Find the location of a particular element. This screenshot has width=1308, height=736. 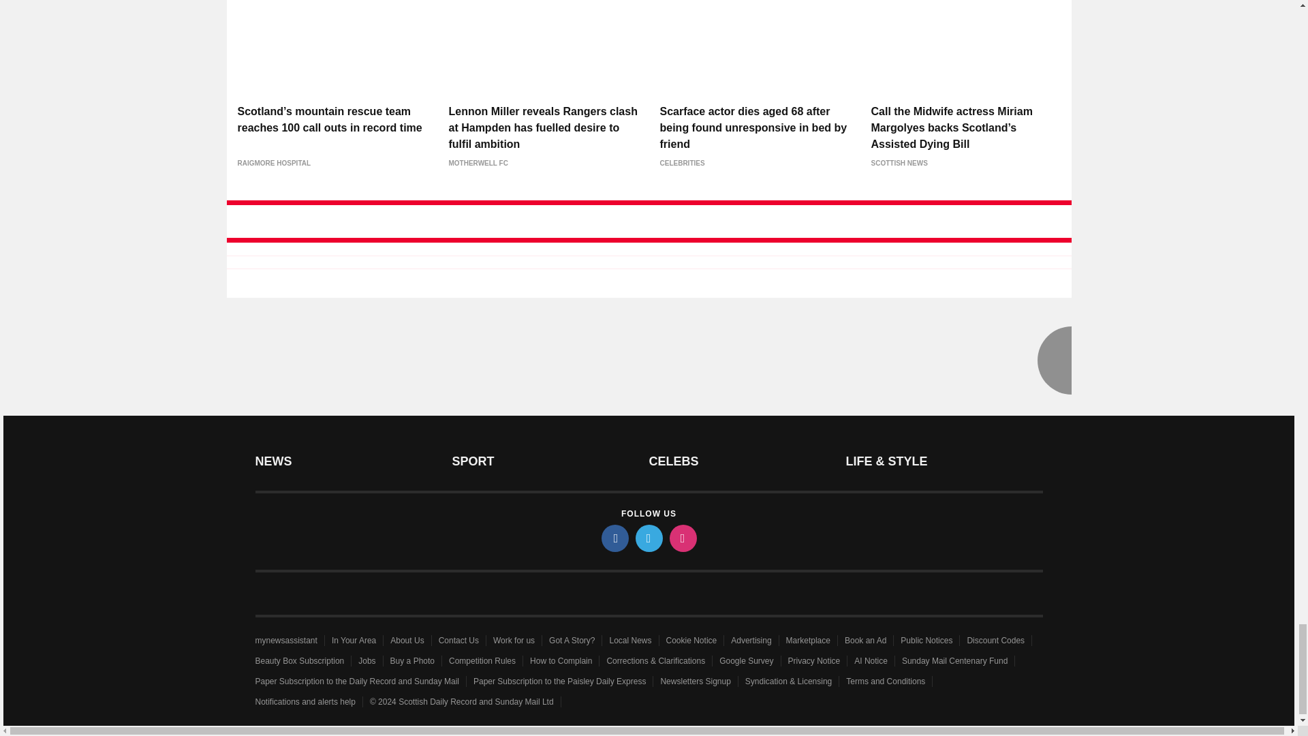

facebook is located at coordinates (614, 538).